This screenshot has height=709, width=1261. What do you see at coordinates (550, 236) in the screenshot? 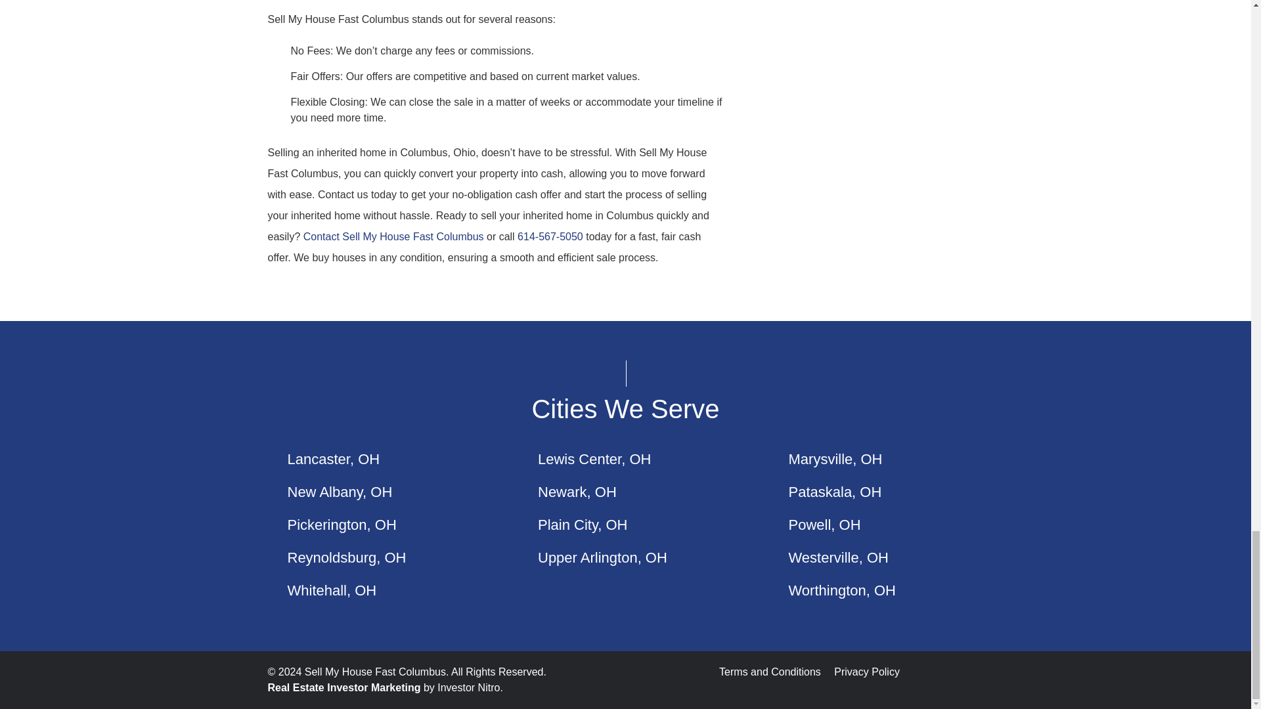
I see `614-567-5050` at bounding box center [550, 236].